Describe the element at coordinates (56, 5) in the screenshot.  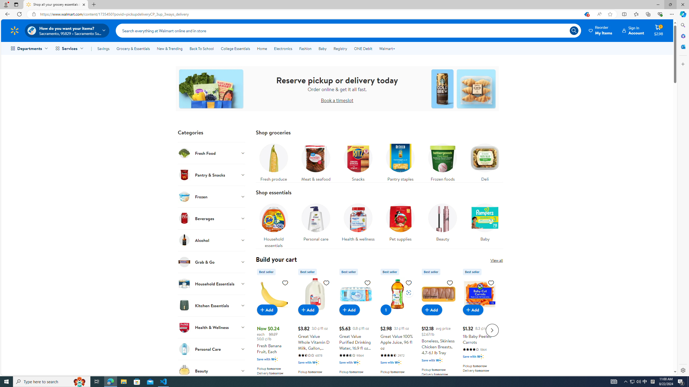
I see `Shop all your grocery essentials in one place! - Walmart.com` at that location.